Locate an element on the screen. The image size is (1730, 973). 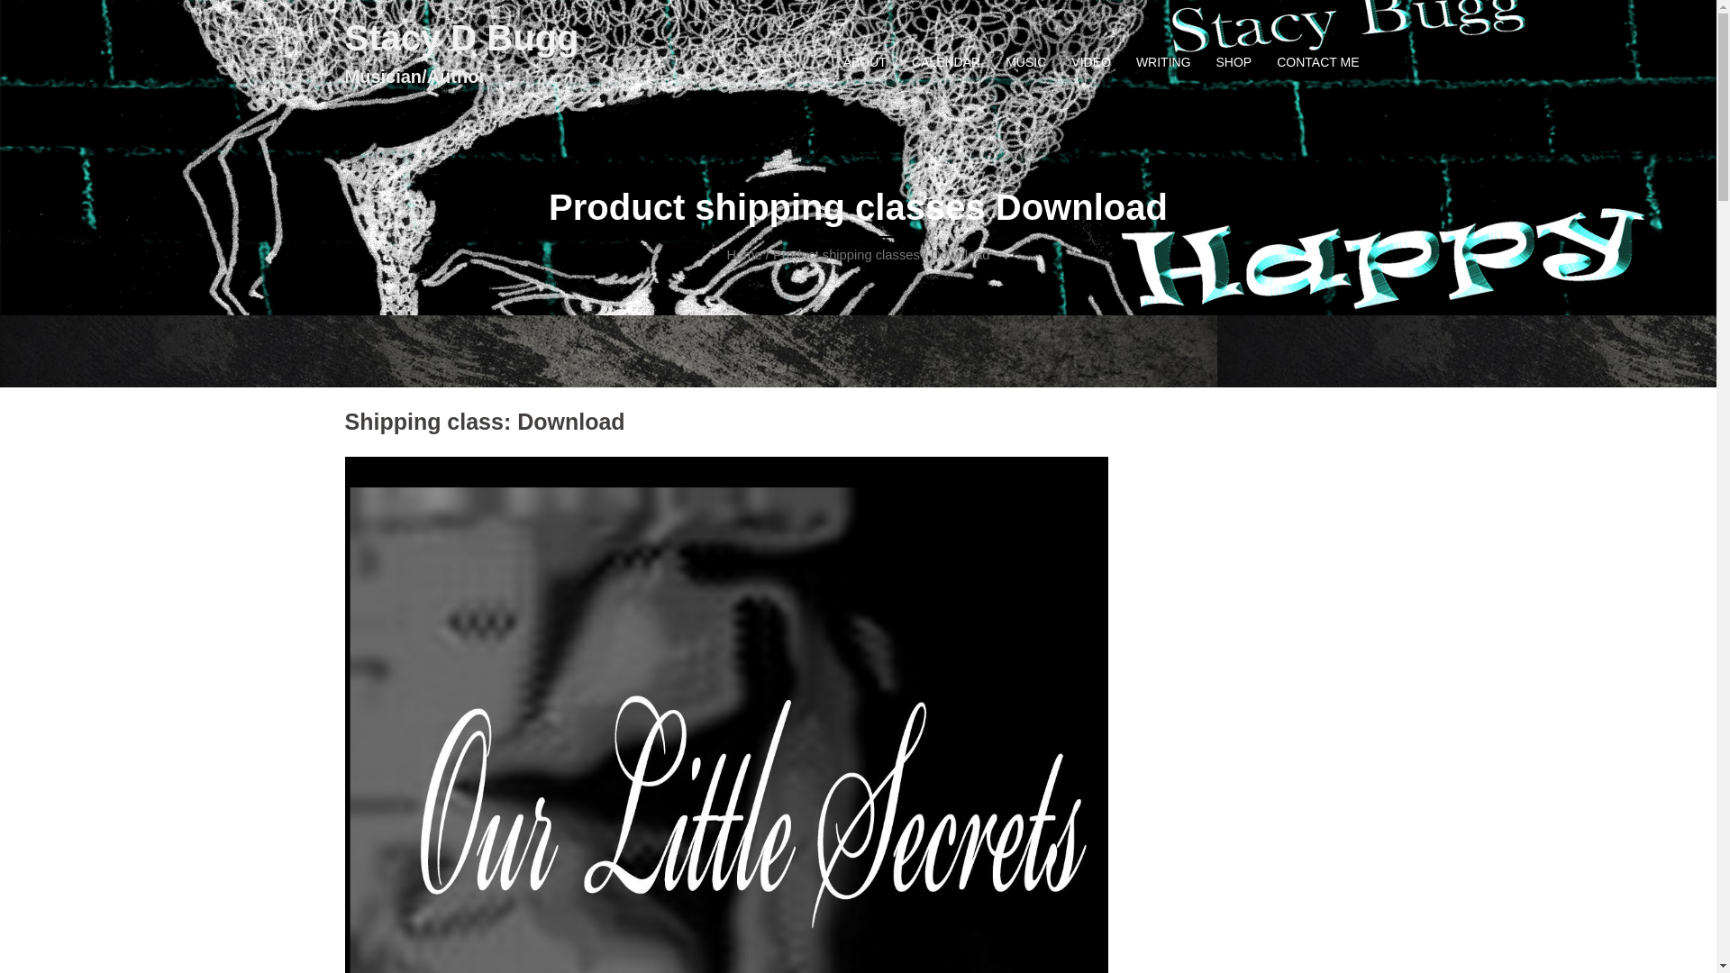
CALENDAR is located at coordinates (946, 63).